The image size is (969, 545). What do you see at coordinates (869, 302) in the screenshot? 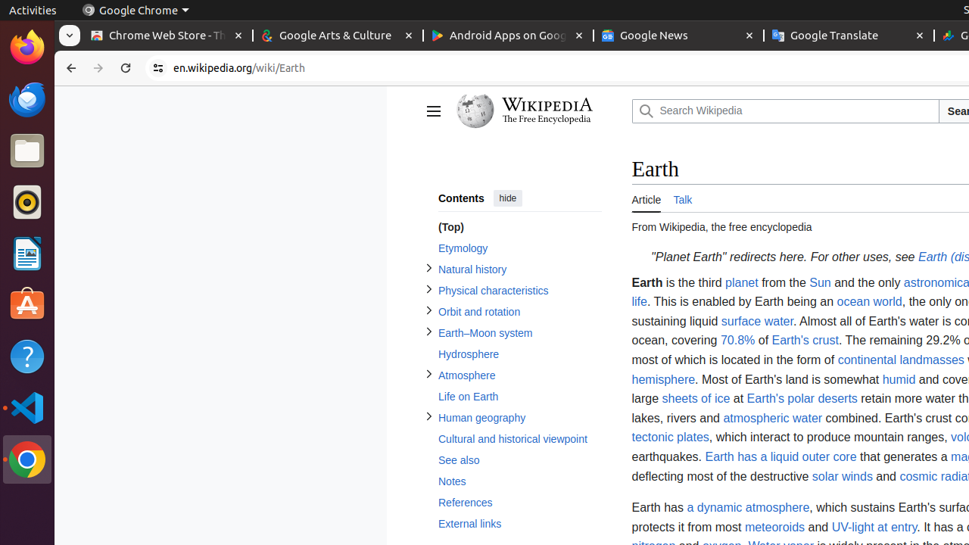
I see `ocean world` at bounding box center [869, 302].